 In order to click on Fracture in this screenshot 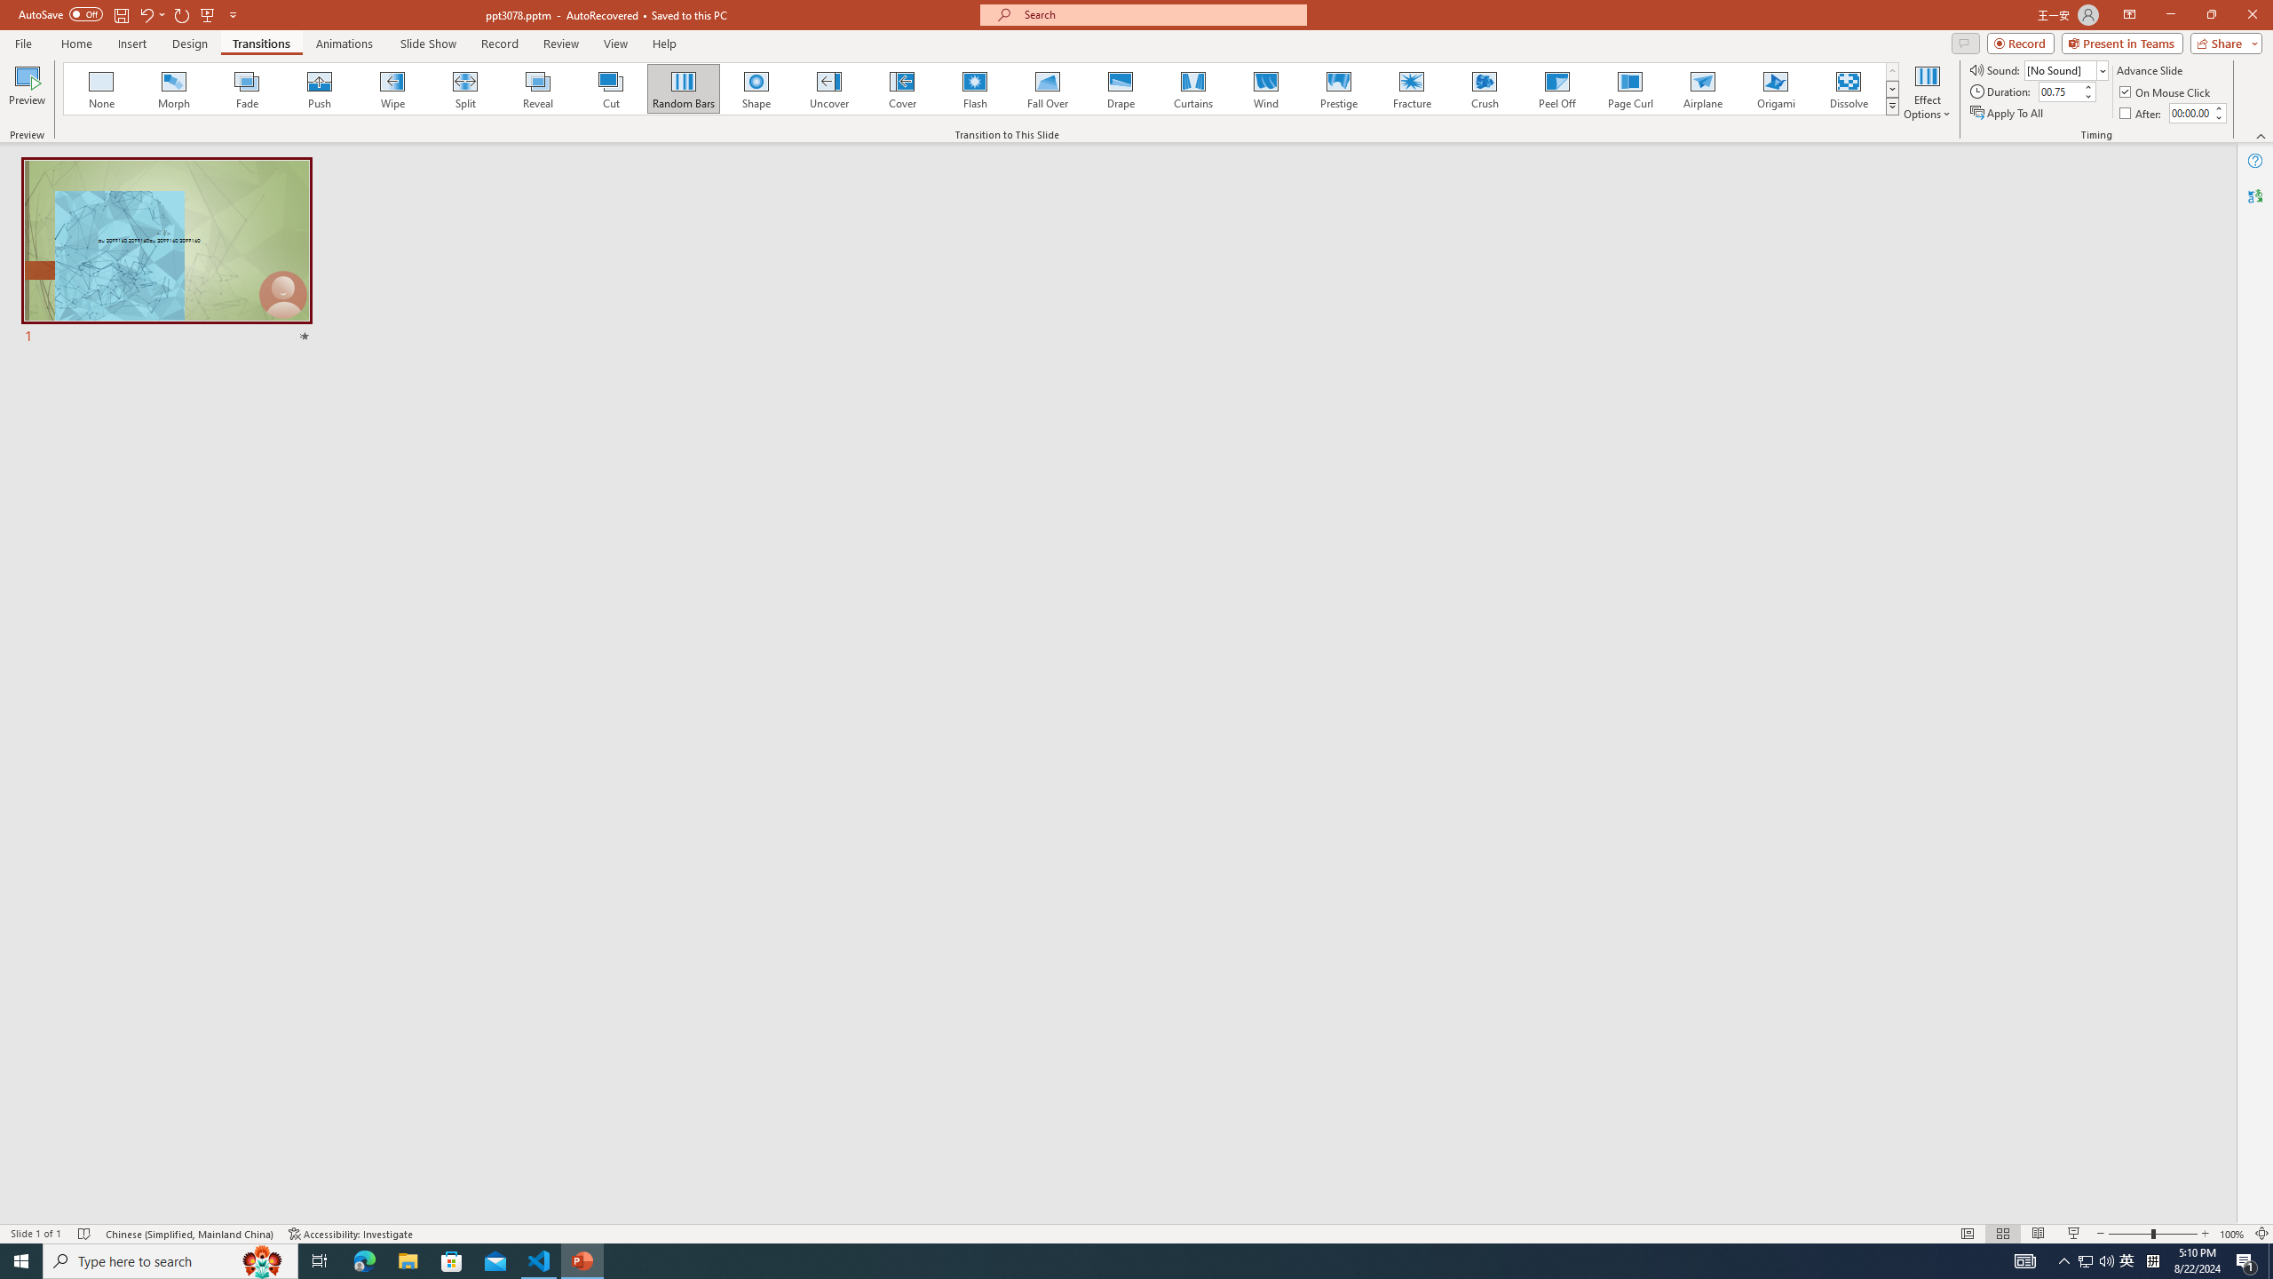, I will do `click(1411, 89)`.